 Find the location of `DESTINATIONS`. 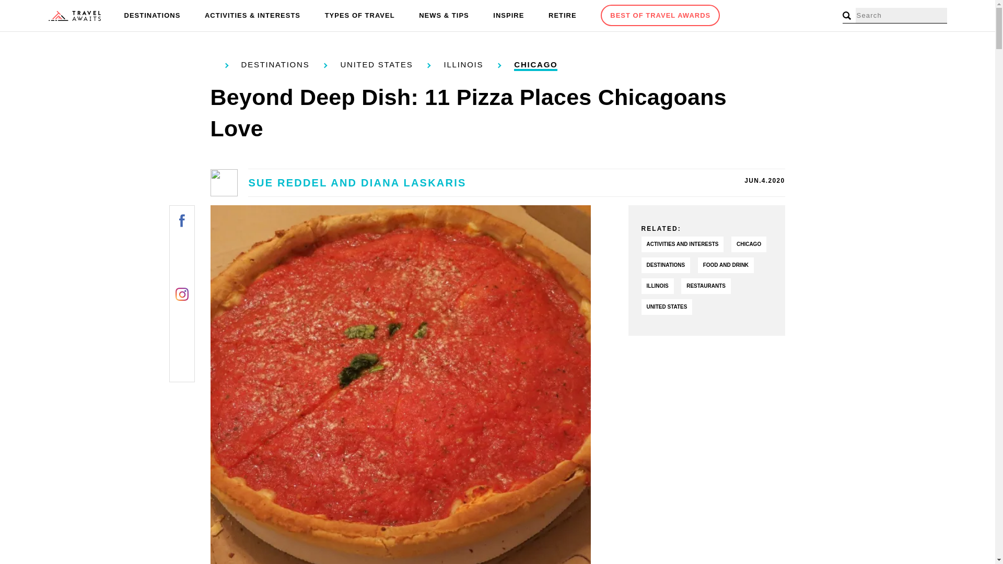

DESTINATIONS is located at coordinates (153, 16).